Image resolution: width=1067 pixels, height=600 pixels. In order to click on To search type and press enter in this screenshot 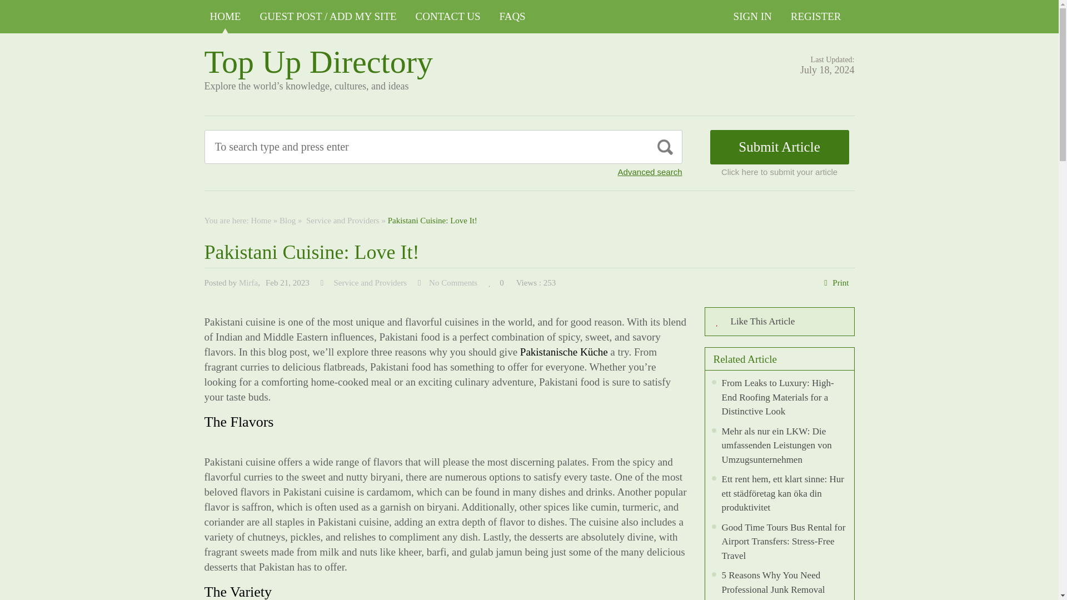, I will do `click(392, 147)`.